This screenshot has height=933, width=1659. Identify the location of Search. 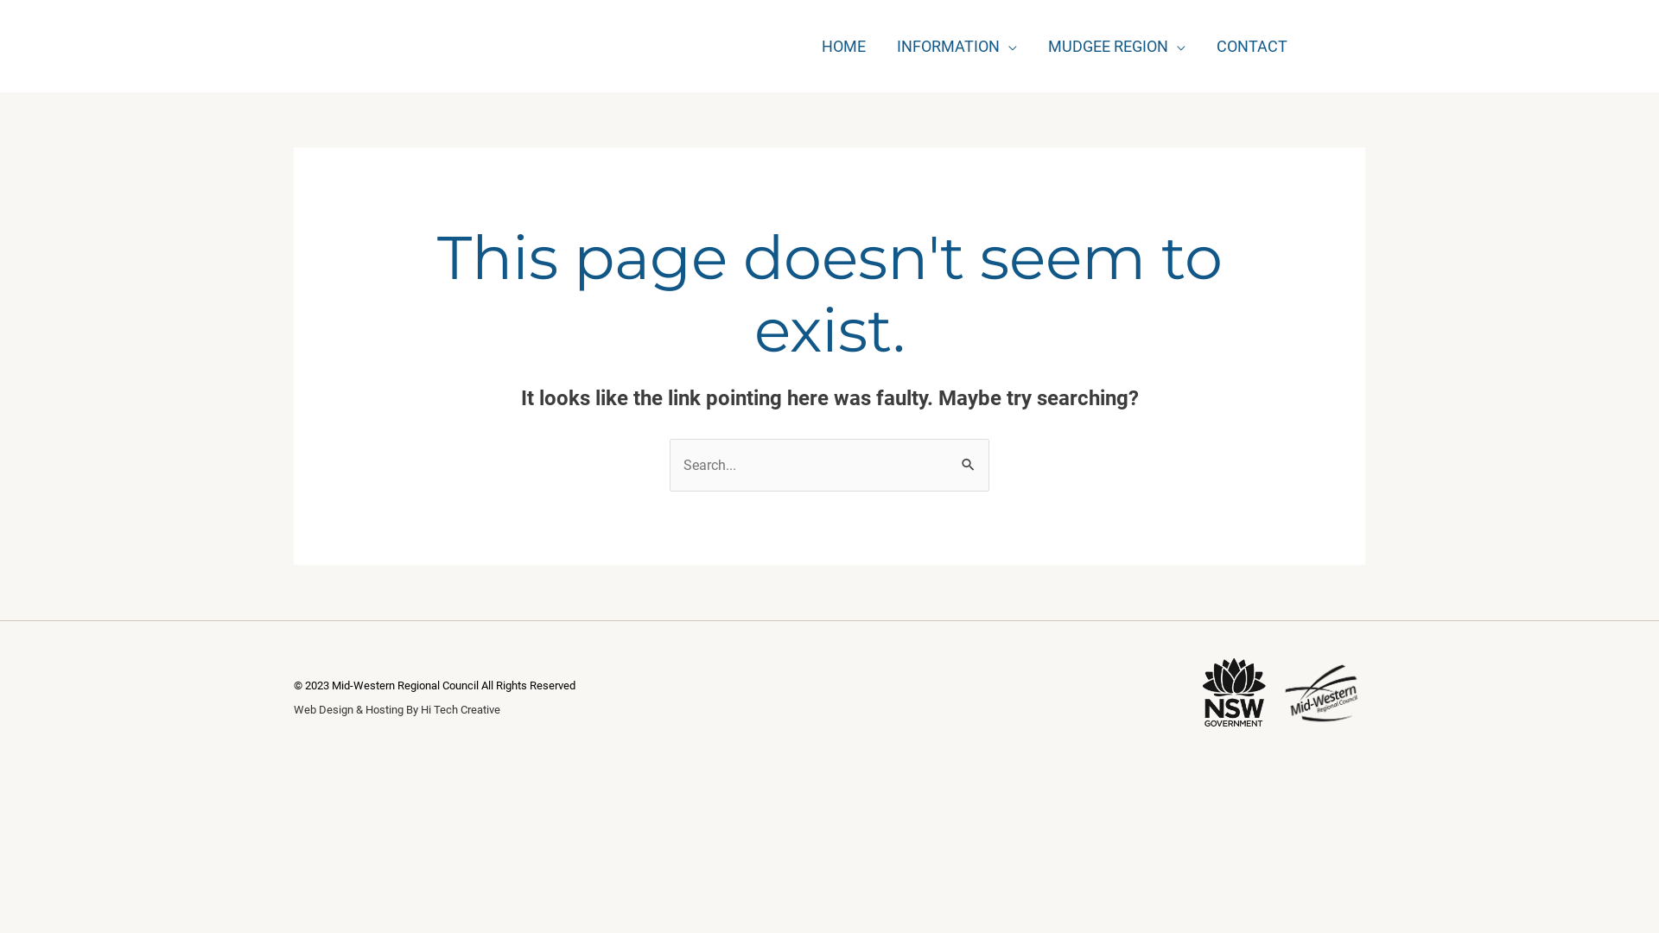
(969, 456).